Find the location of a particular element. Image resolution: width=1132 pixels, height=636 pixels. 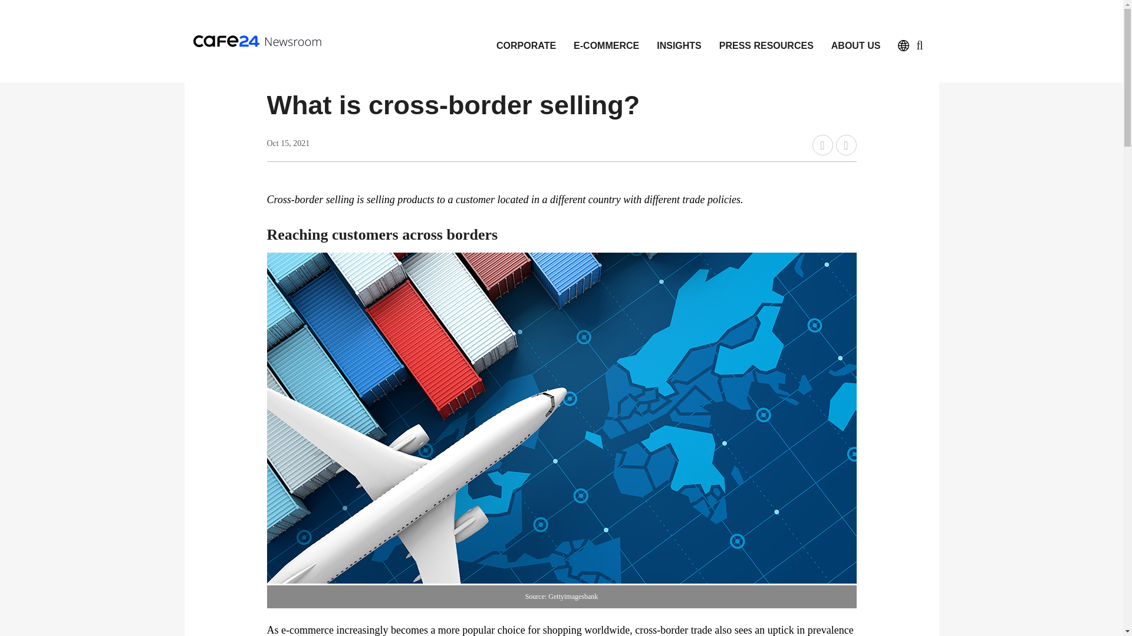

E-COMMERCE is located at coordinates (606, 41).